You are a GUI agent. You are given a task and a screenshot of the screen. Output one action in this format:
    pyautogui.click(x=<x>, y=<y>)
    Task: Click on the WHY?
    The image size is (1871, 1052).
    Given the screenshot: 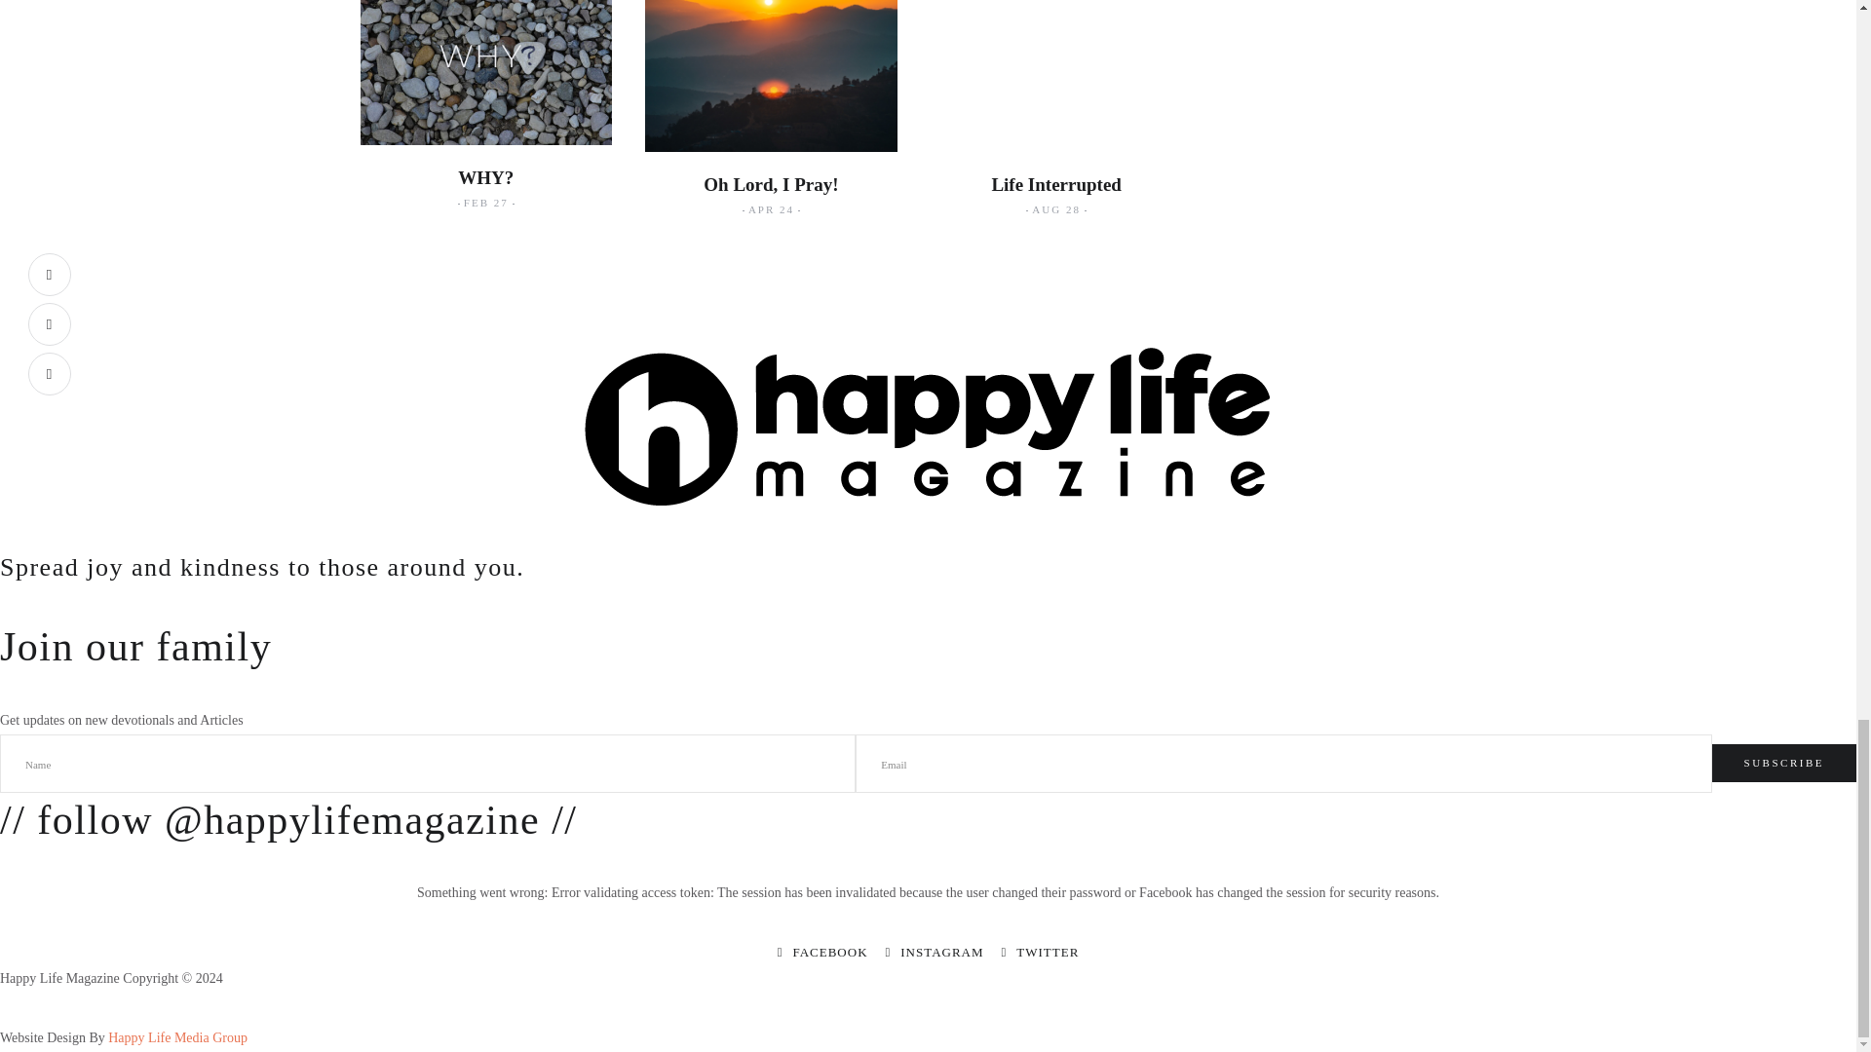 What is the action you would take?
    pyautogui.click(x=485, y=177)
    